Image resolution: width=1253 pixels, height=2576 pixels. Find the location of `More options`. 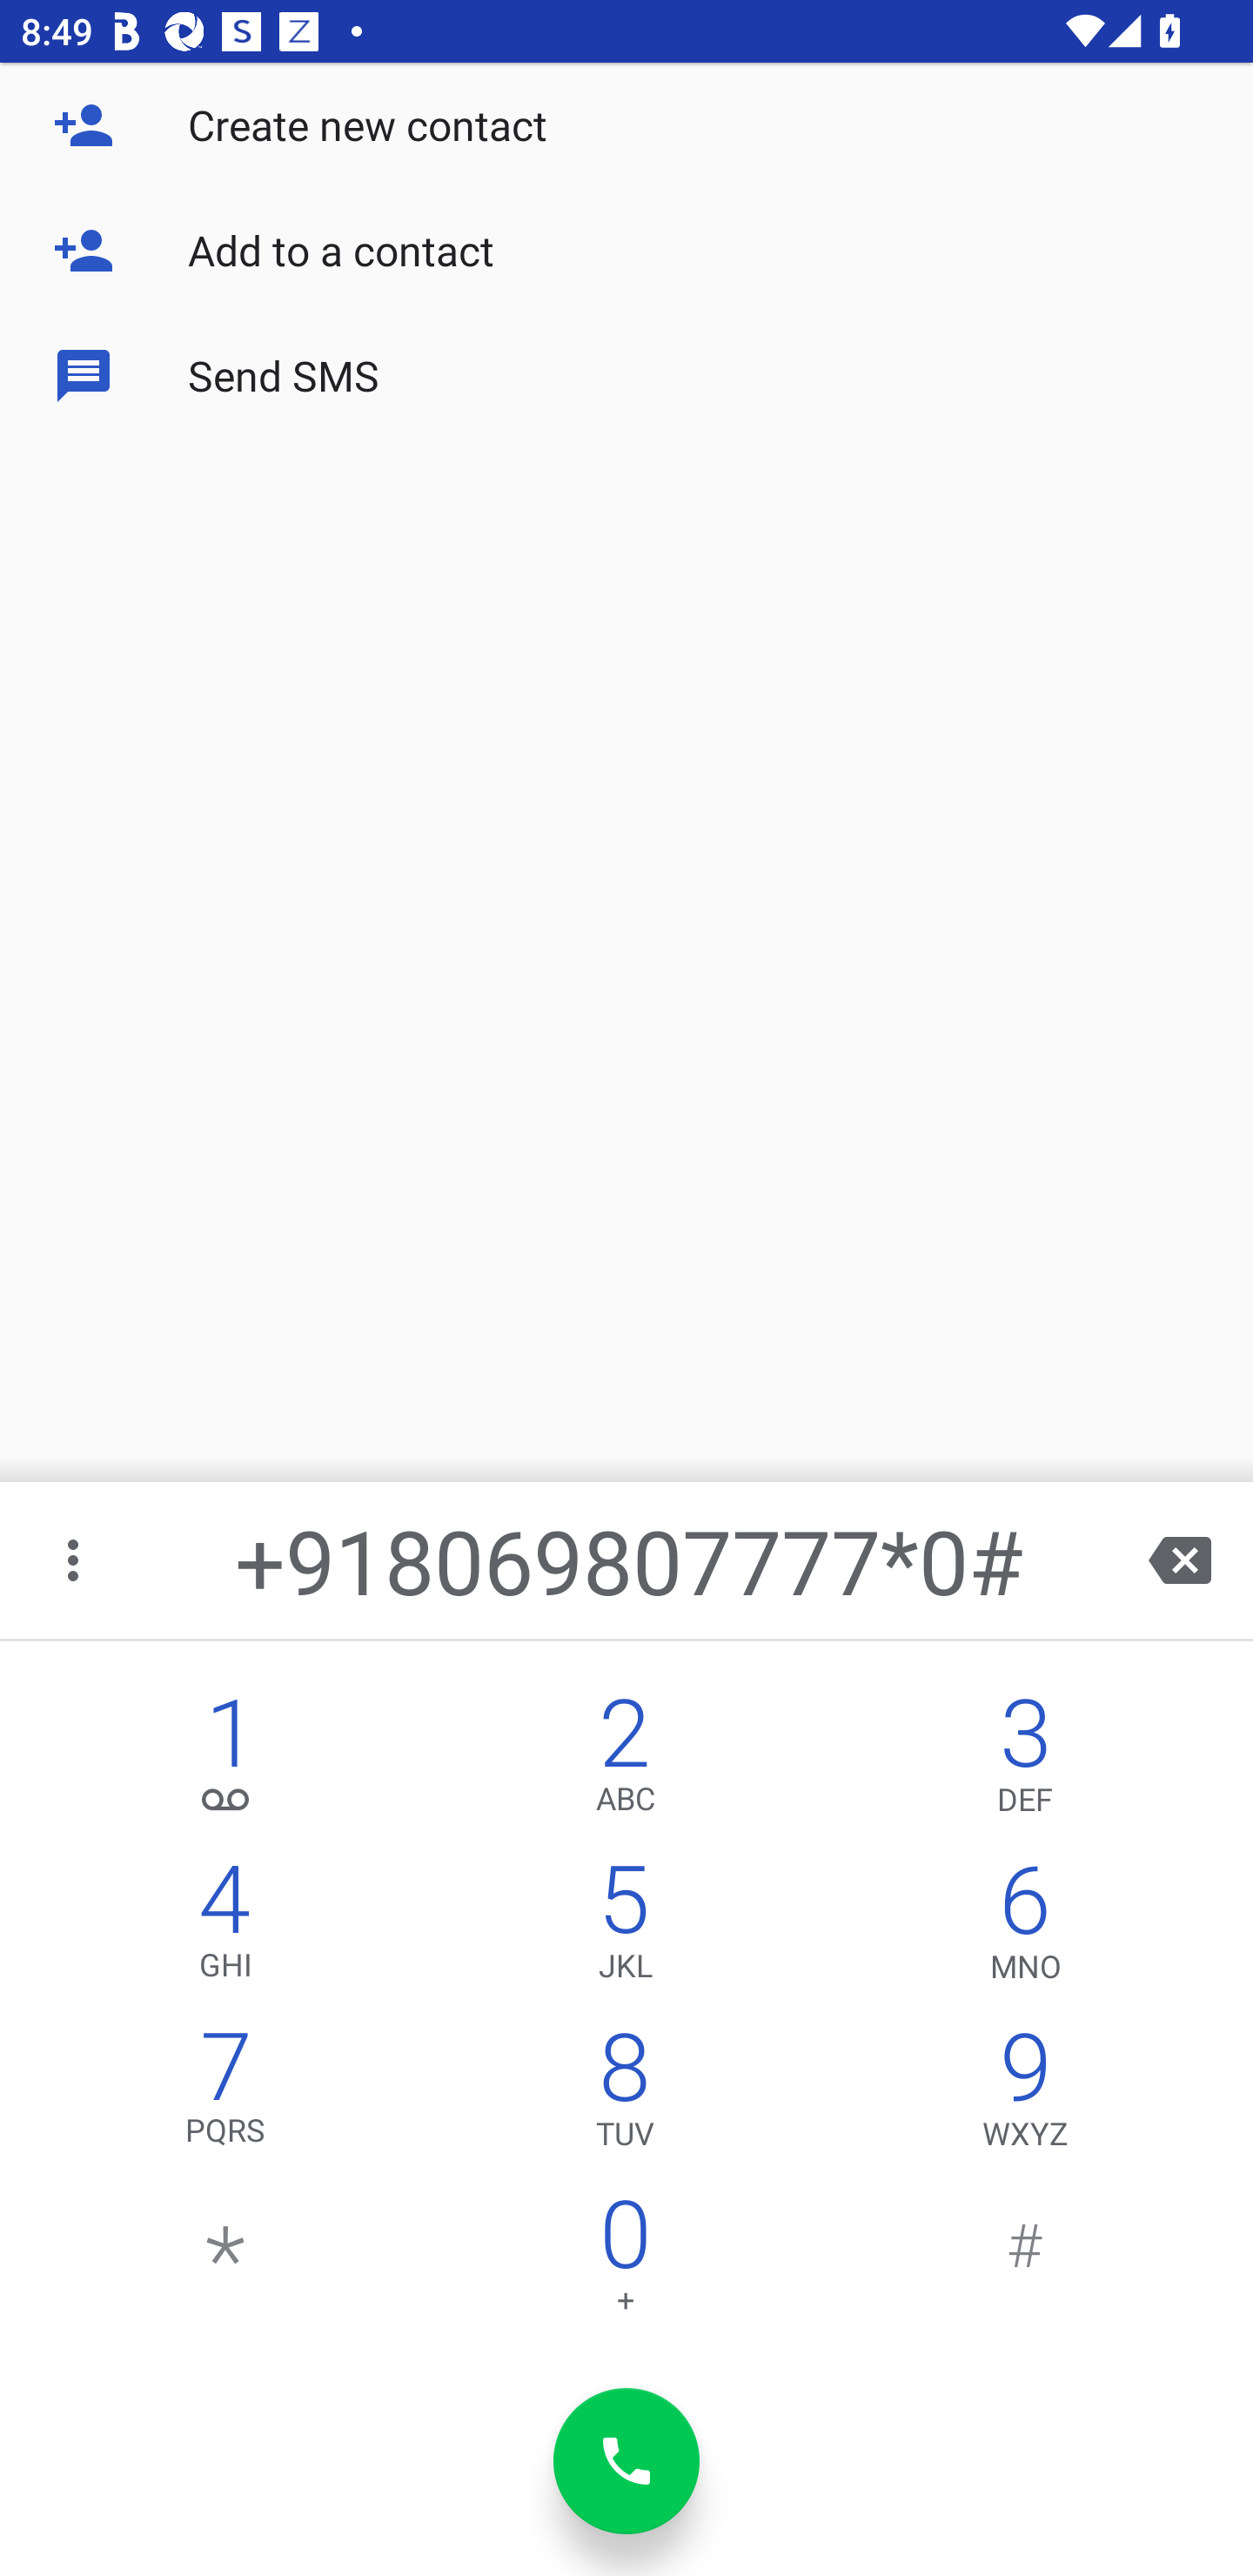

More options is located at coordinates (75, 1560).